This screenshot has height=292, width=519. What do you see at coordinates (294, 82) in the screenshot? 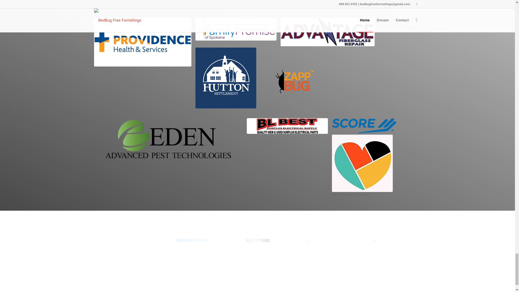
I see `zappbug-logo` at bounding box center [294, 82].